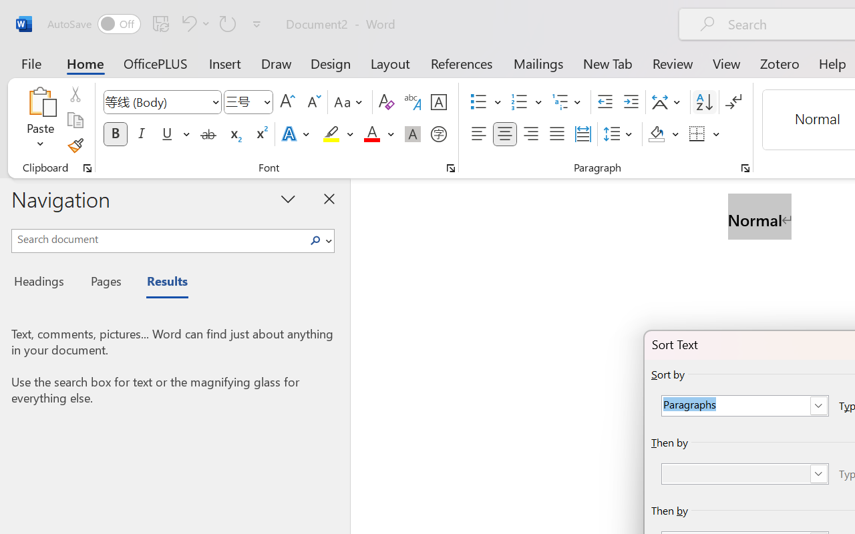 The image size is (855, 534). I want to click on Multilevel List, so click(568, 102).